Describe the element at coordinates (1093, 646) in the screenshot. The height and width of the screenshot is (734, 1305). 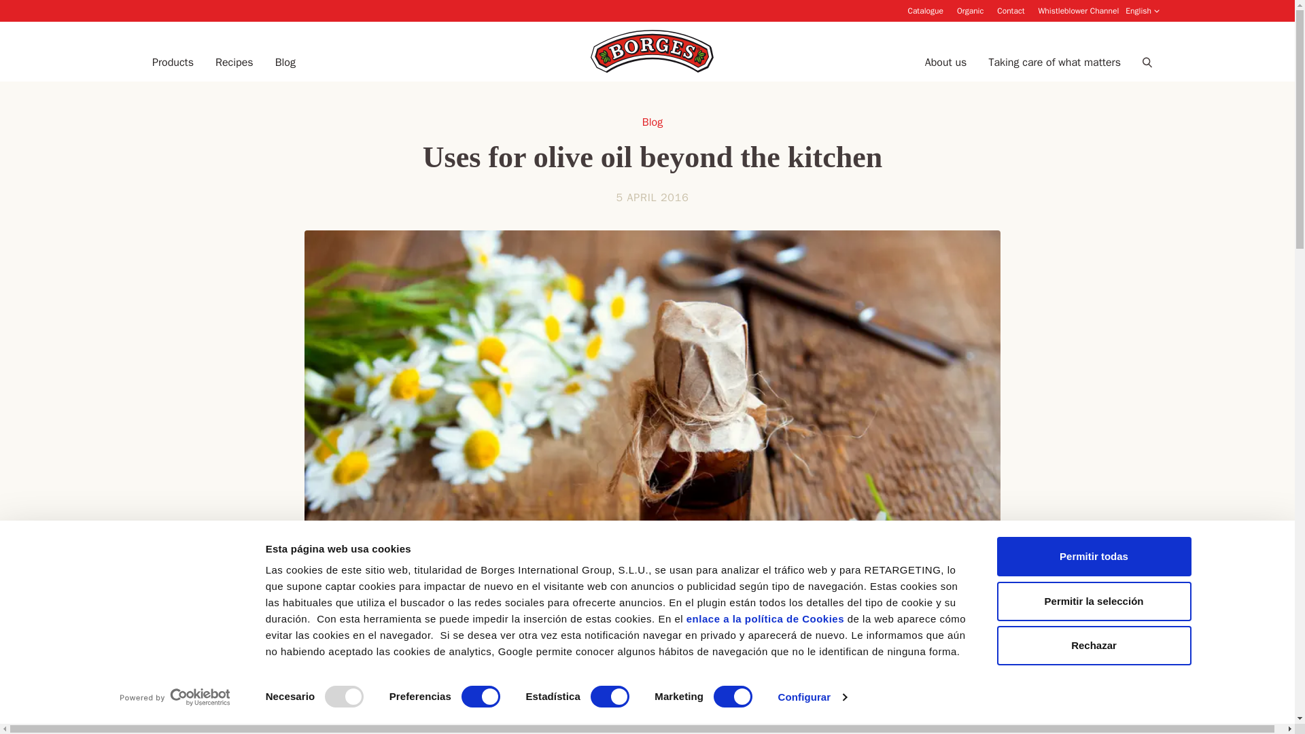
I see `Rechazar` at that location.